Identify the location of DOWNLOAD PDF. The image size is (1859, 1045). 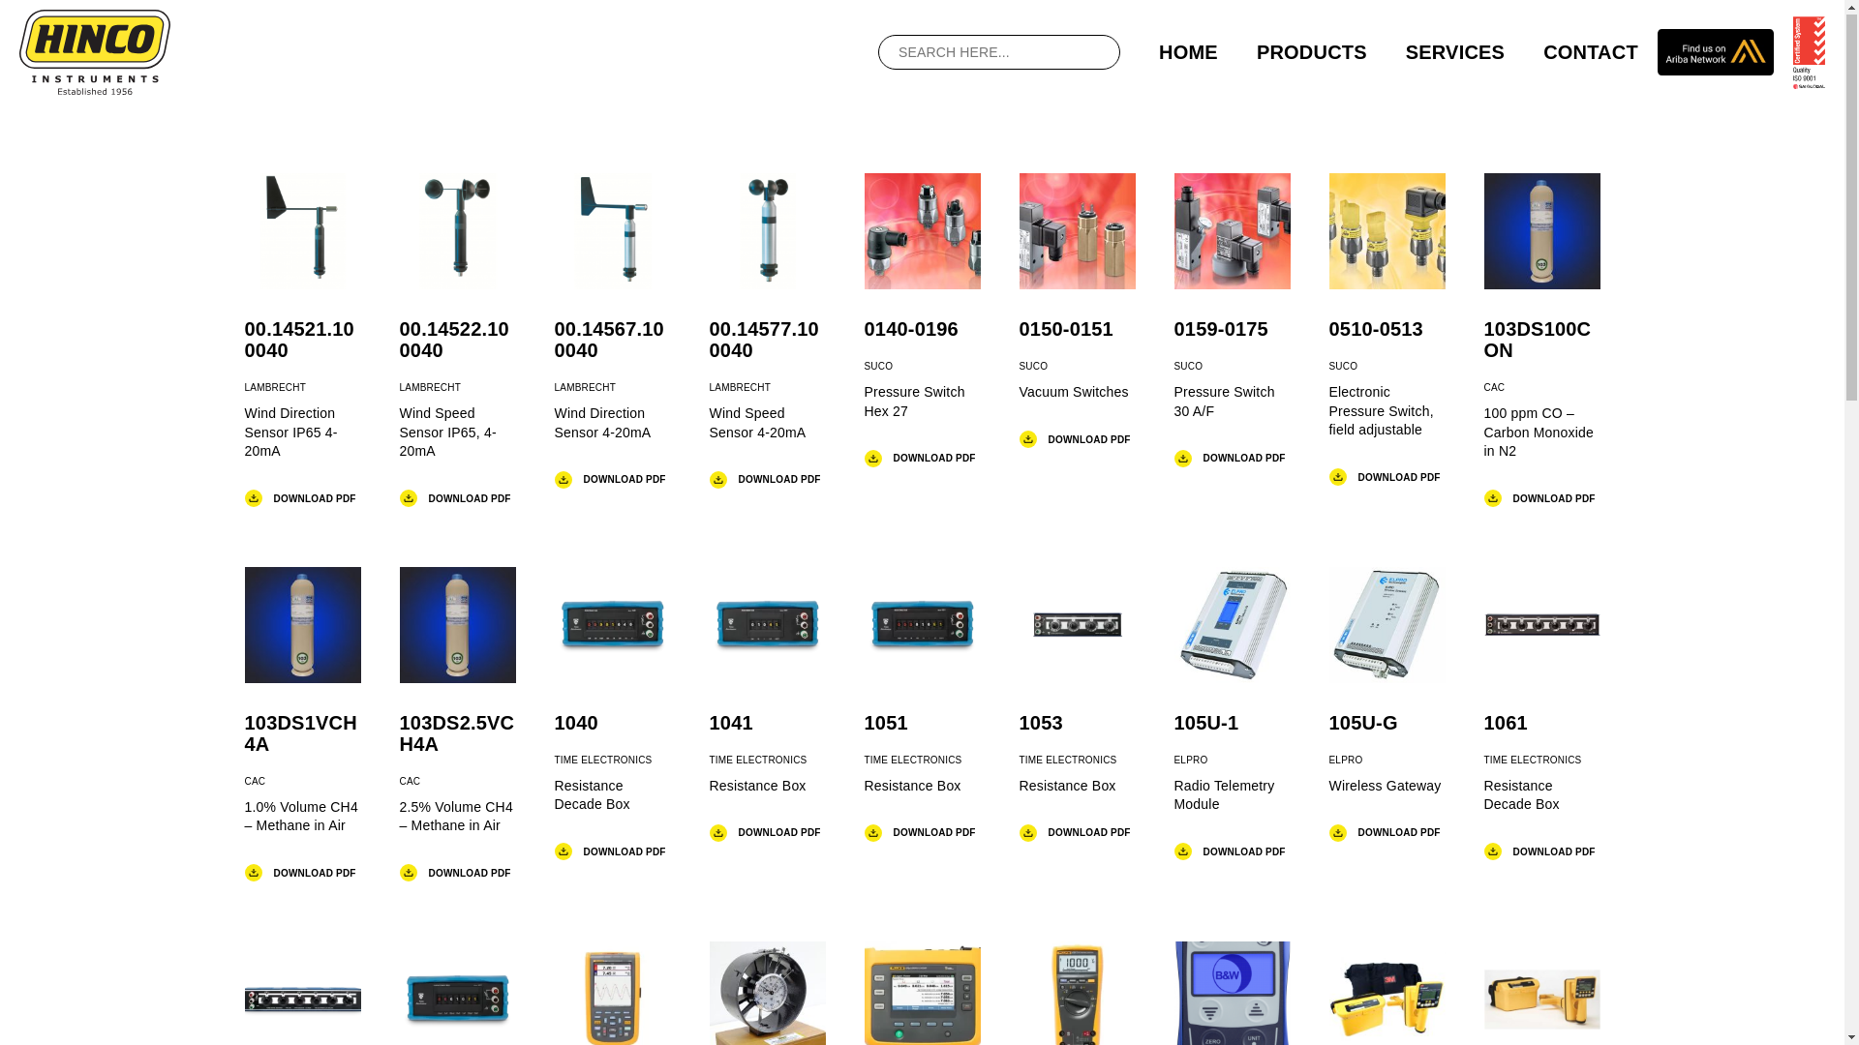
(1230, 853).